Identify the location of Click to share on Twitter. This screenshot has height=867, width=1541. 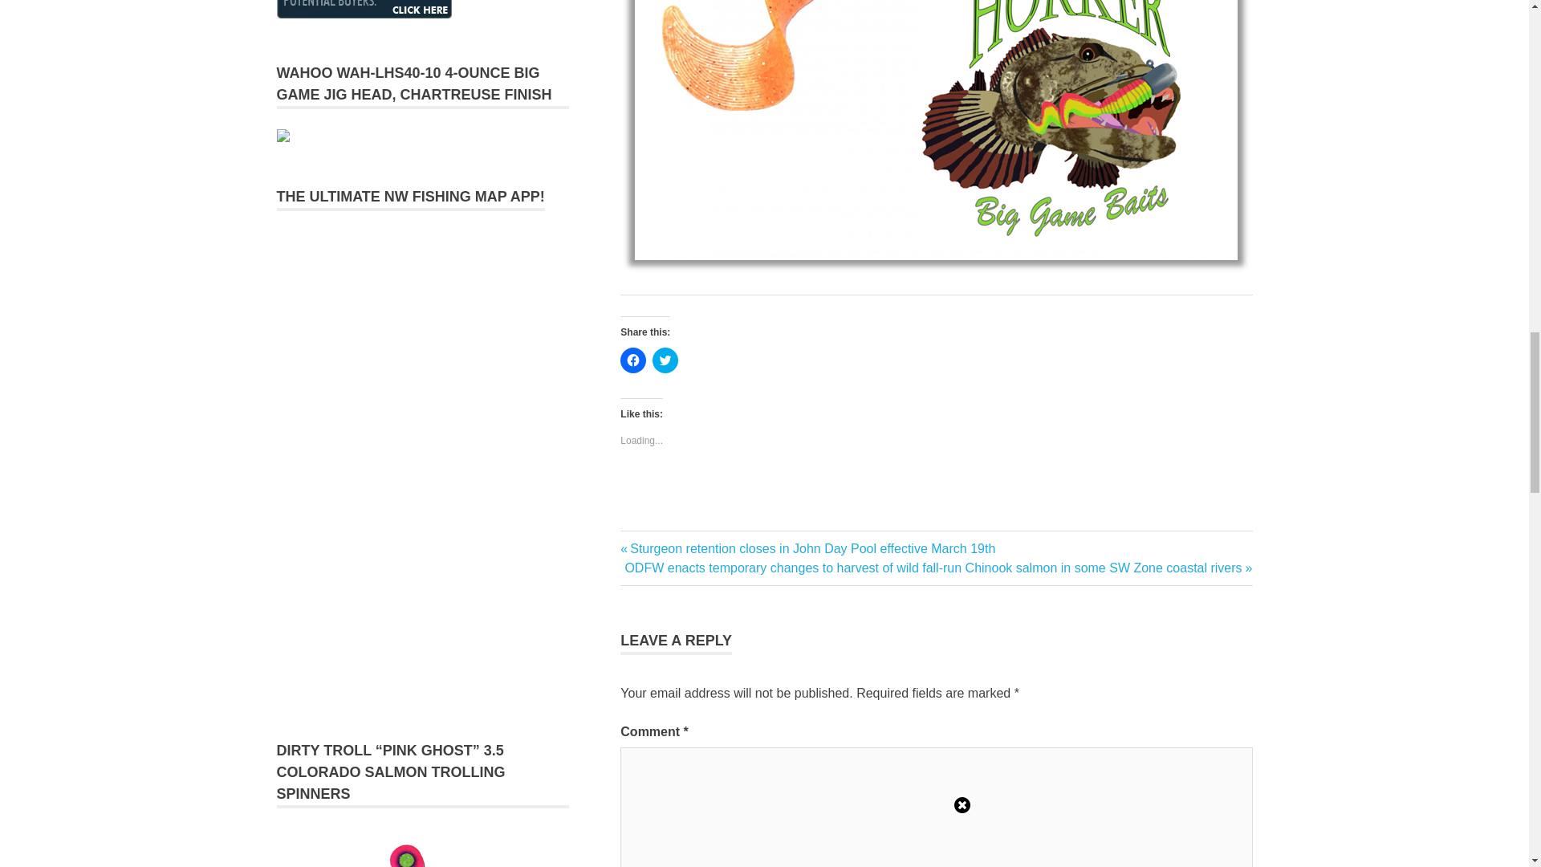
(665, 360).